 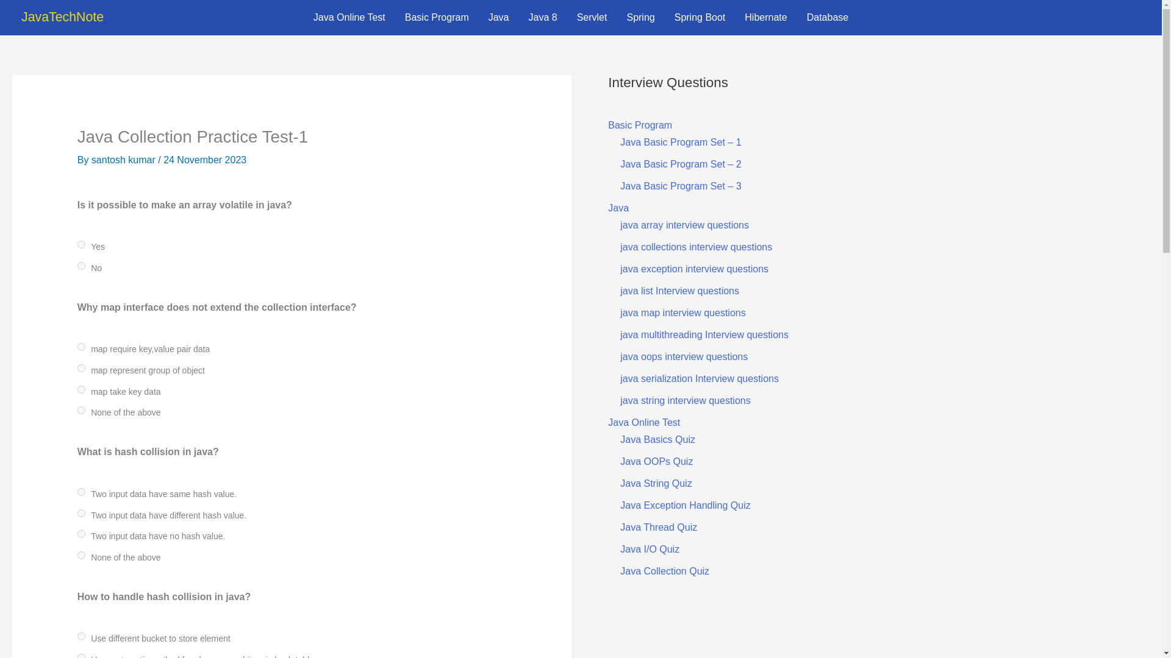 What do you see at coordinates (700, 18) in the screenshot?
I see `Spring Boot` at bounding box center [700, 18].